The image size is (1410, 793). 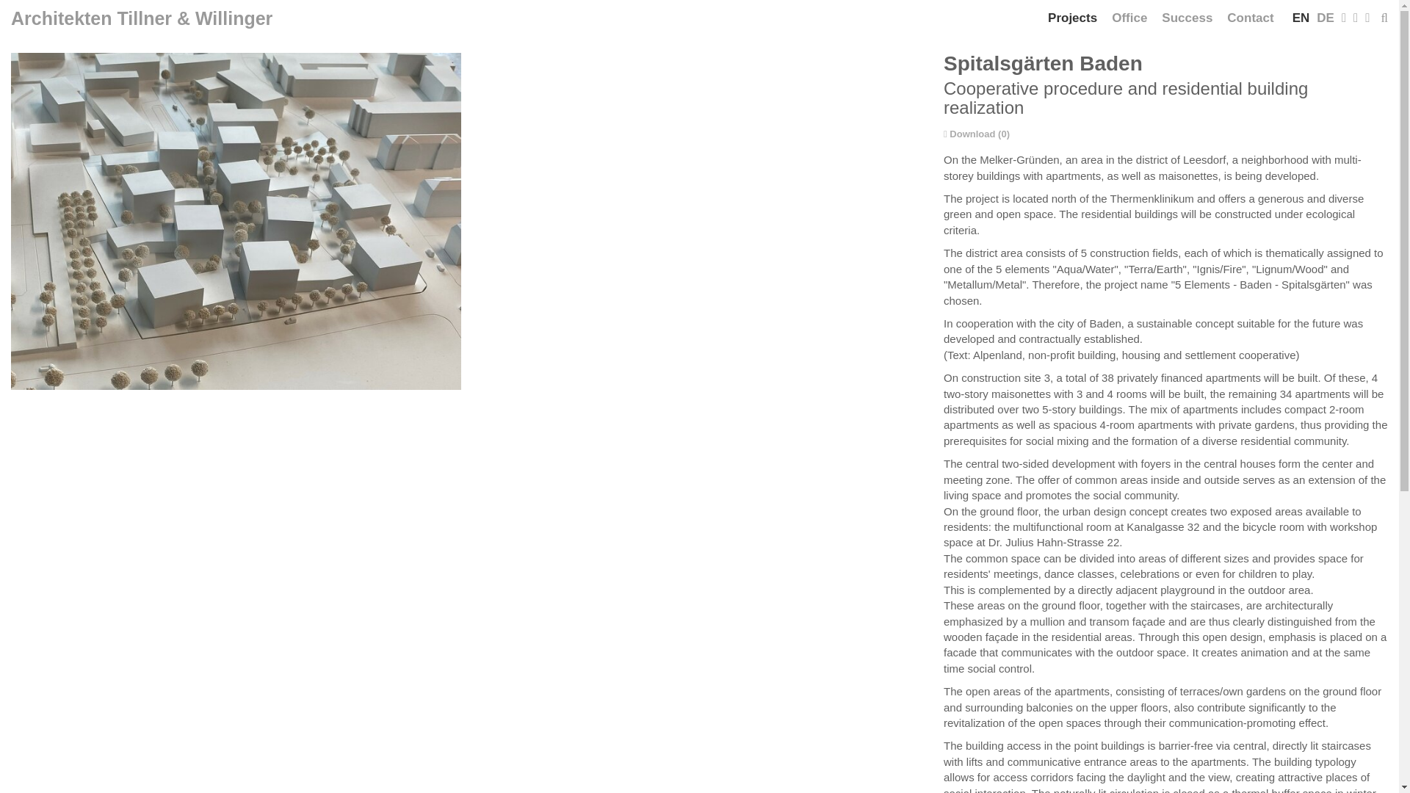 What do you see at coordinates (1303, 18) in the screenshot?
I see `EN` at bounding box center [1303, 18].